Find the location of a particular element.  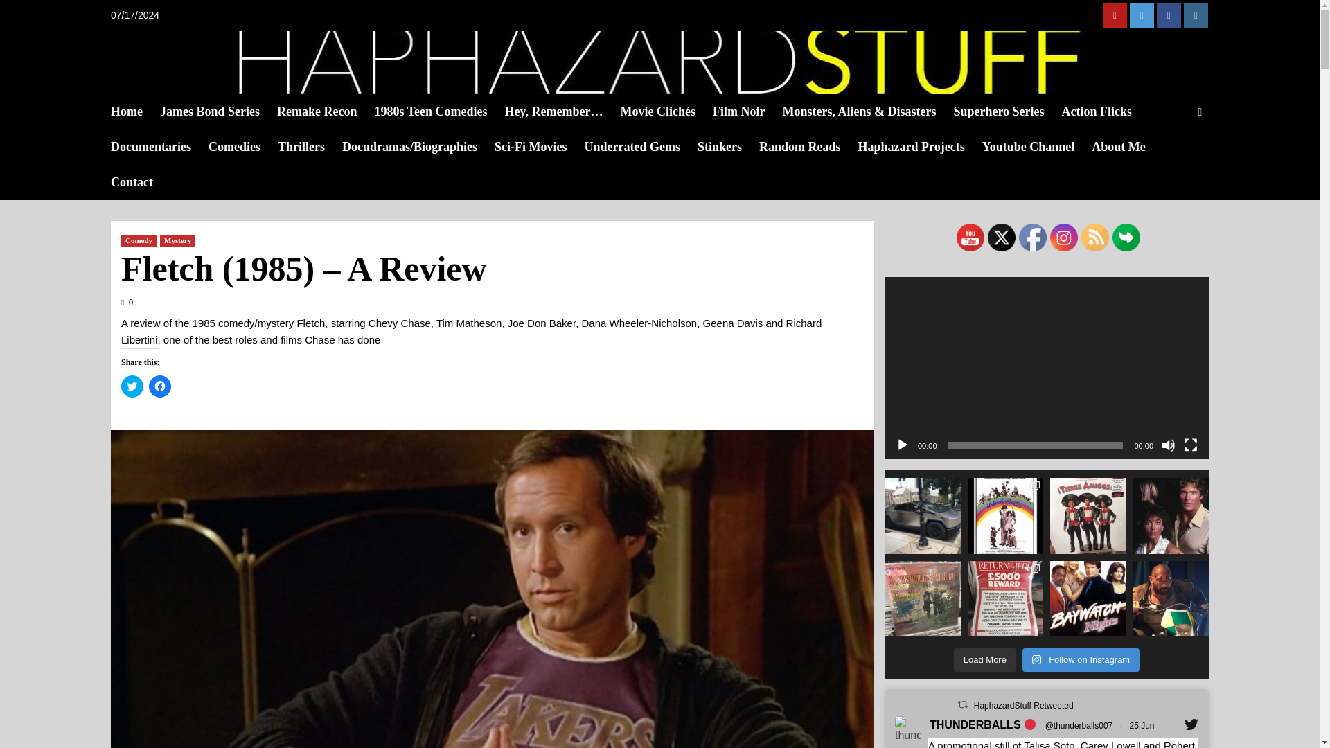

1980s Teen Comedies is located at coordinates (438, 112).